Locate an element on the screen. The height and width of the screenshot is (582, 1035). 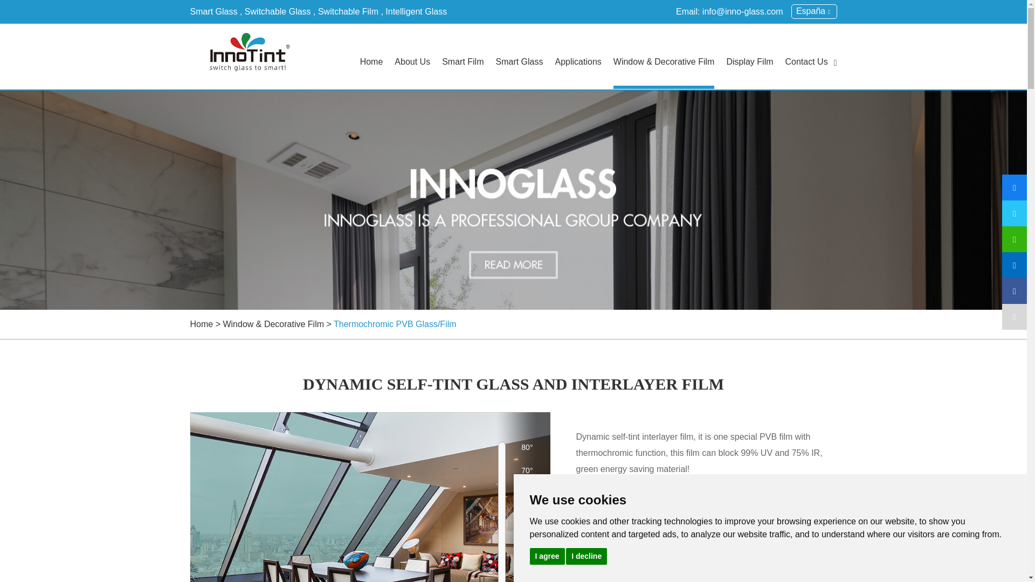
Intelligent Glass is located at coordinates (416, 11).